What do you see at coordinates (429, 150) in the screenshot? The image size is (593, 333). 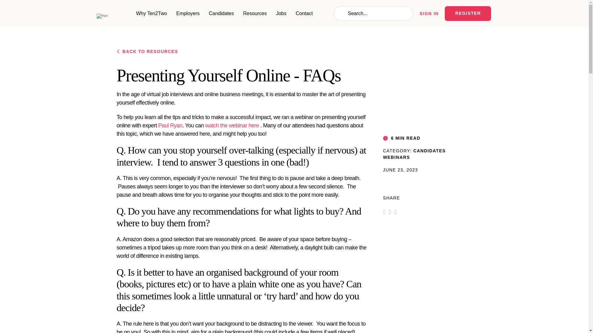 I see `CANDIDATES` at bounding box center [429, 150].